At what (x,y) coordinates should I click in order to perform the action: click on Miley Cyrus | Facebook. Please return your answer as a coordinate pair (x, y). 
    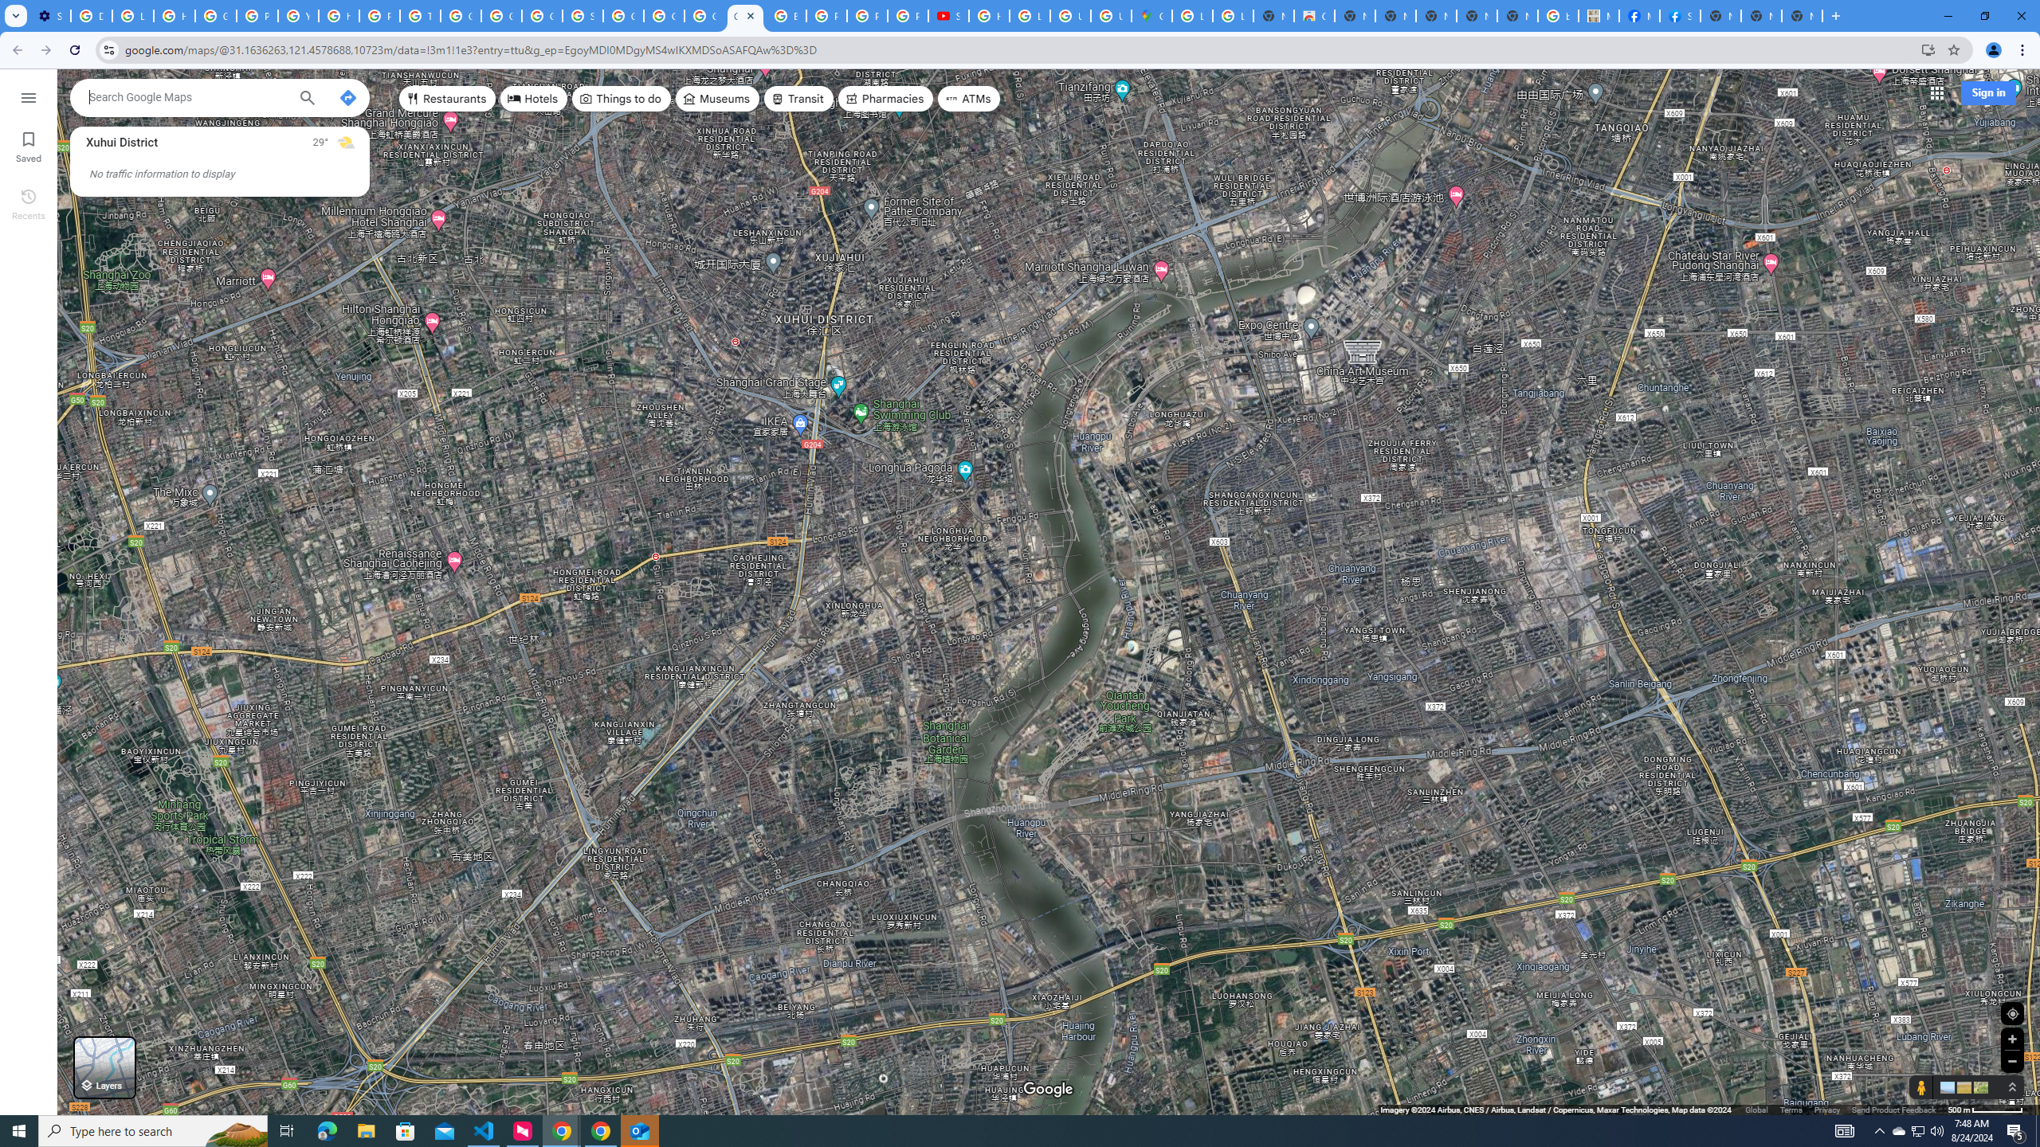
    Looking at the image, I should click on (1638, 16).